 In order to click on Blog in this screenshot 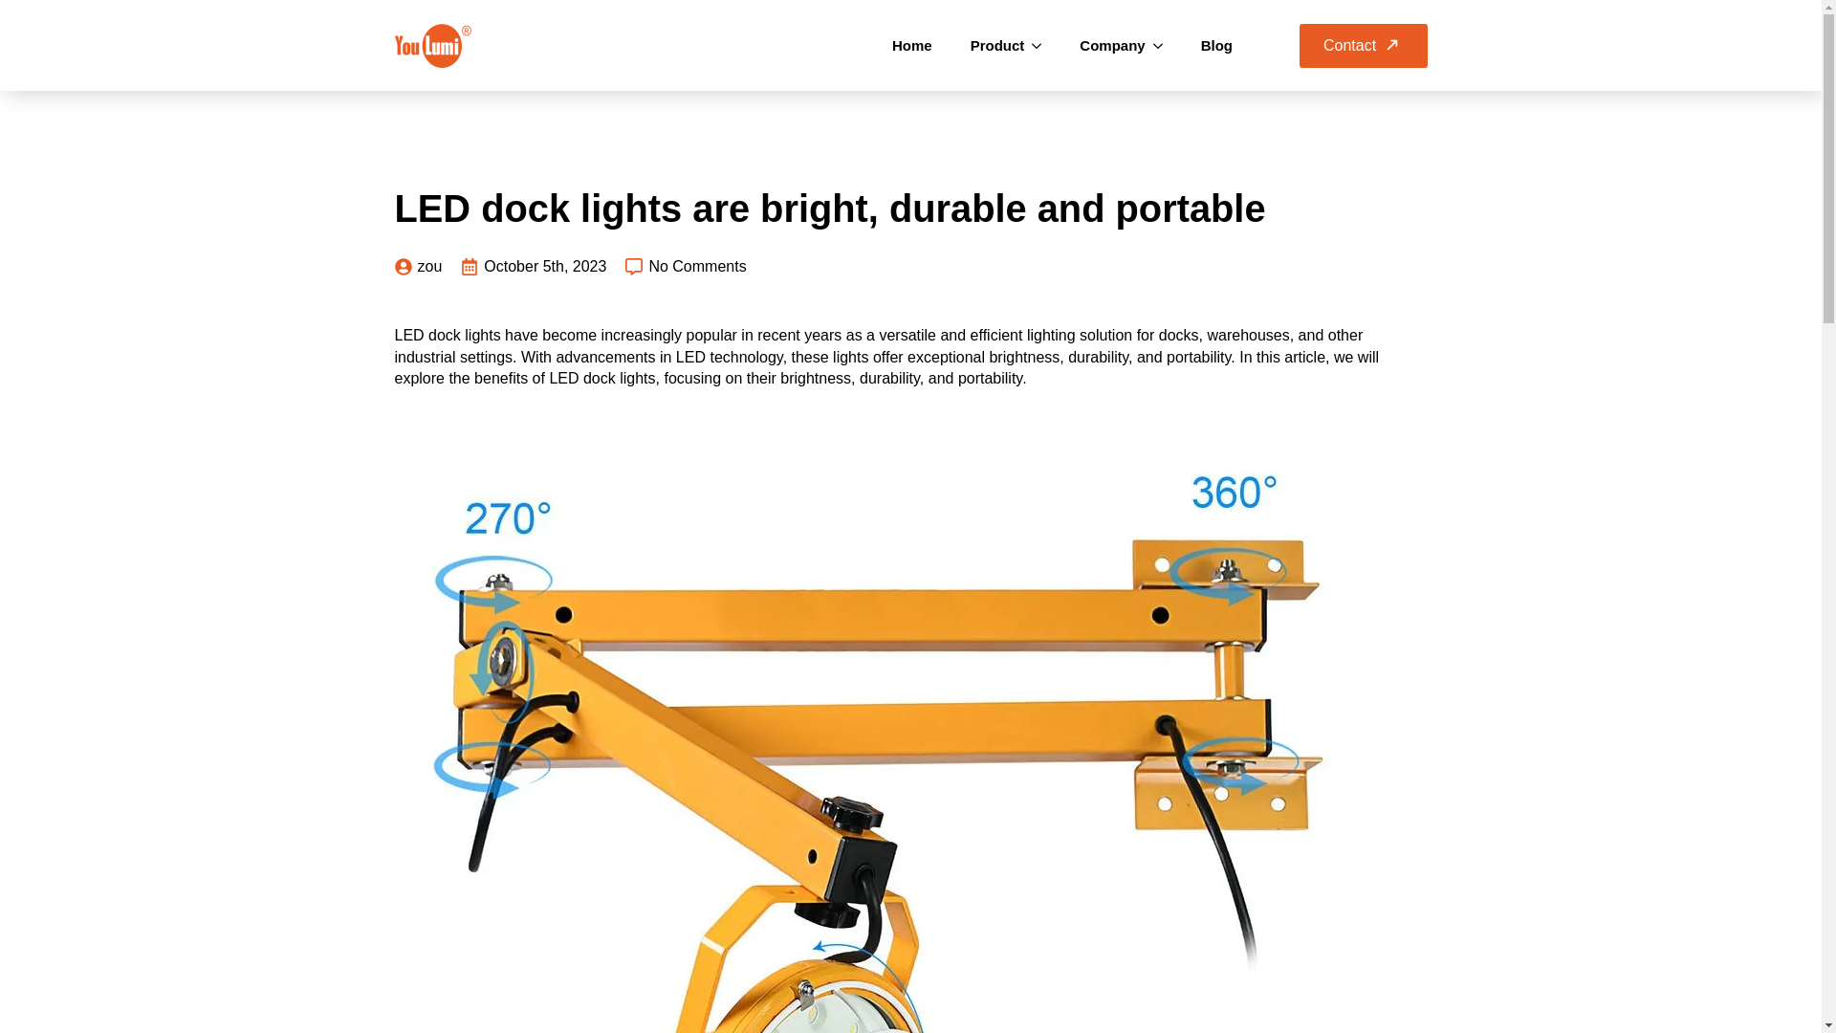, I will do `click(1216, 45)`.